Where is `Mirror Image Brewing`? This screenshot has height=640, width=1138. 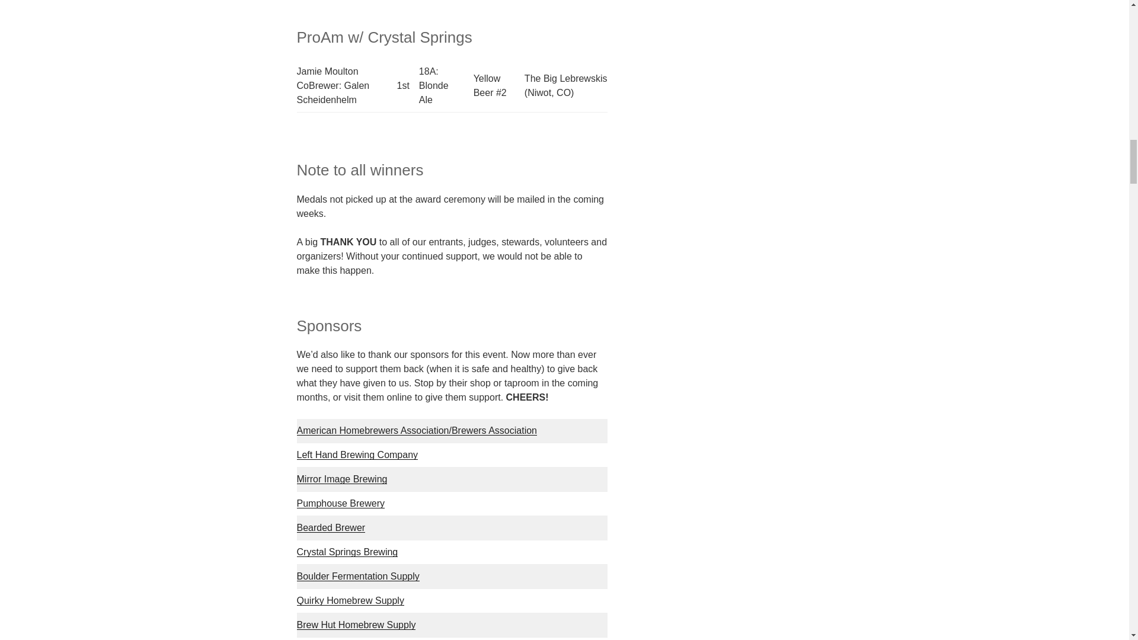 Mirror Image Brewing is located at coordinates (341, 479).